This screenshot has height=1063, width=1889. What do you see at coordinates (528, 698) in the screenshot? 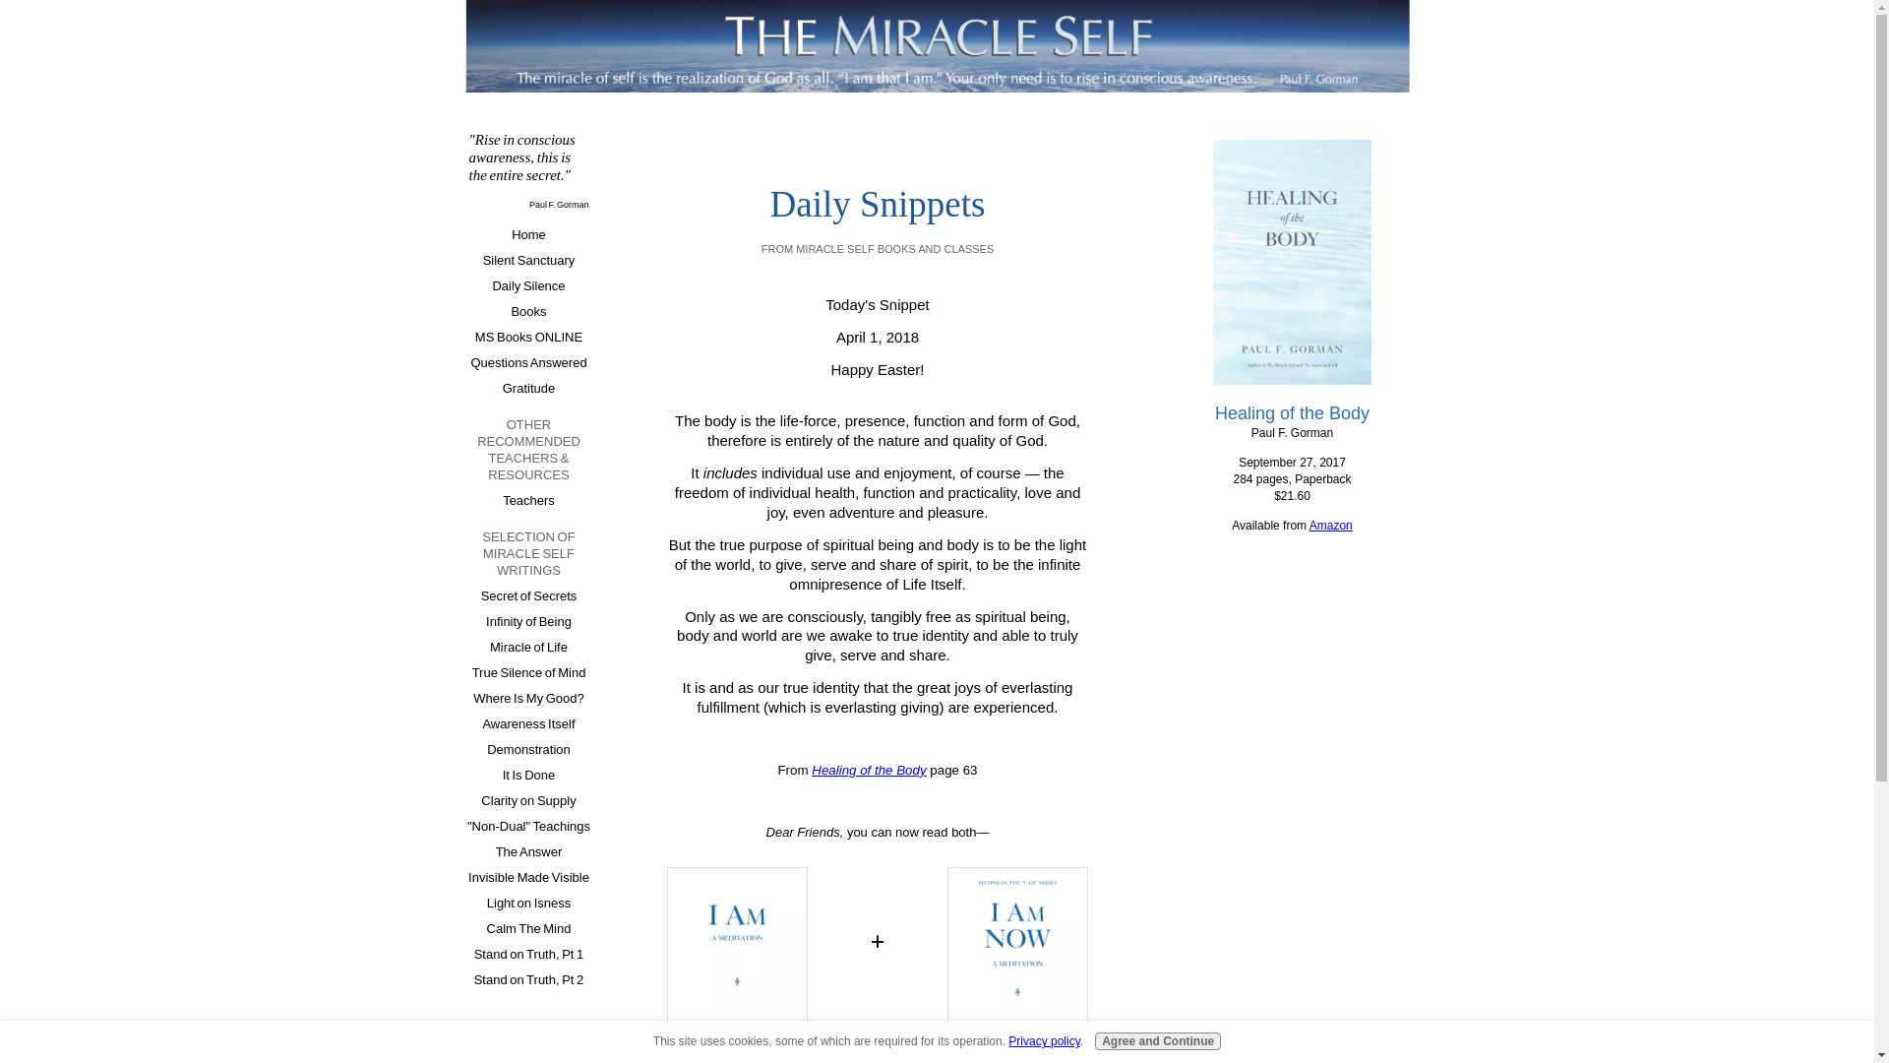
I see `Where Is My Good?` at bounding box center [528, 698].